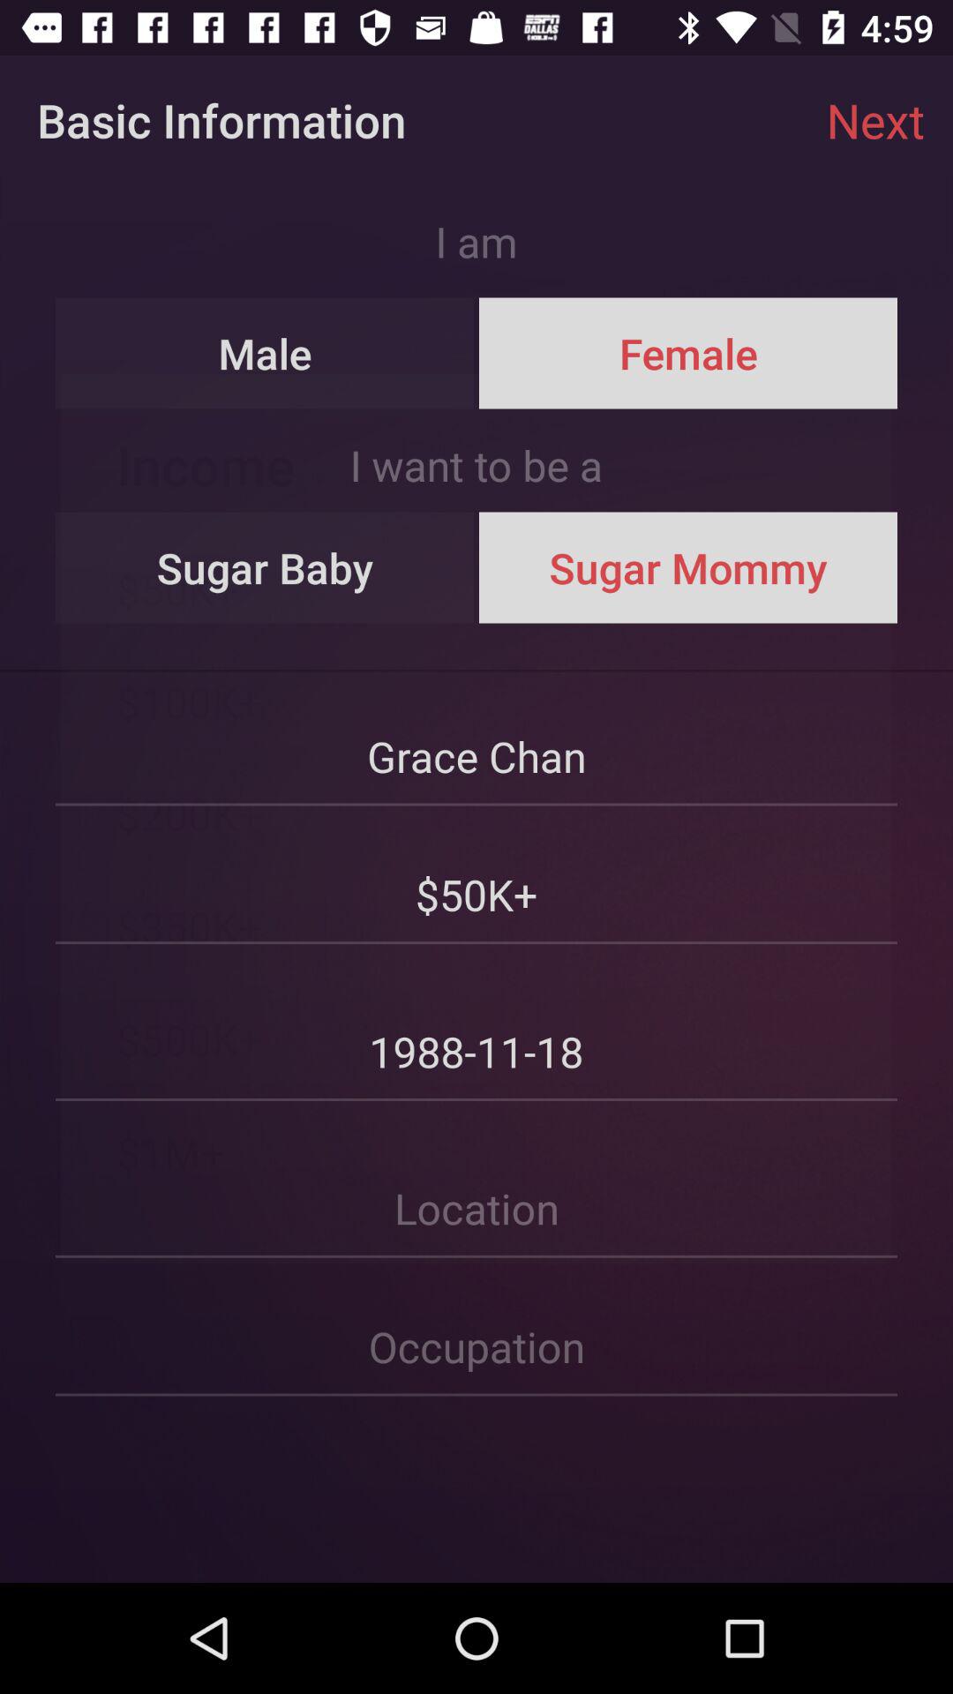 This screenshot has width=953, height=1694. Describe the element at coordinates (687, 353) in the screenshot. I see `turn off the item above the i want to icon` at that location.